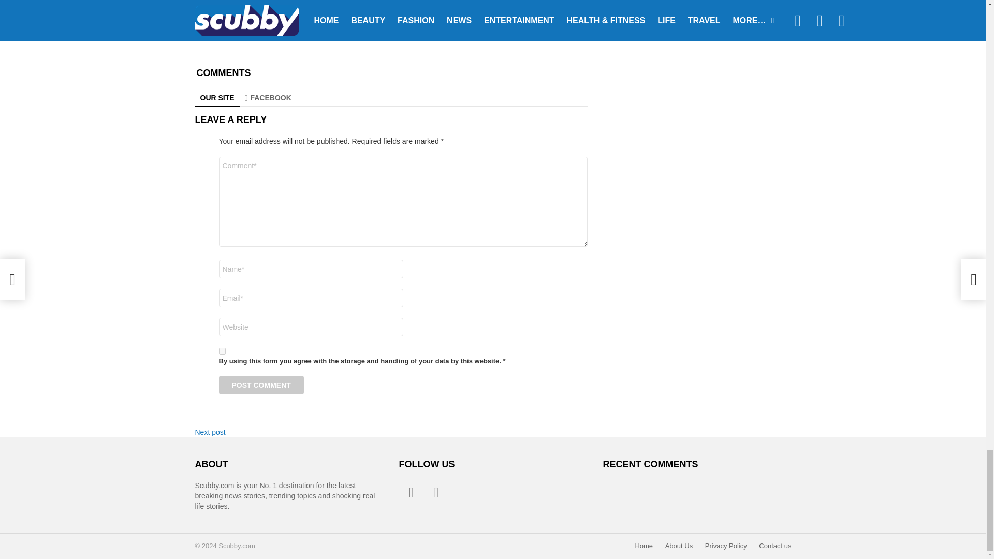 The height and width of the screenshot is (559, 994). What do you see at coordinates (217, 98) in the screenshot?
I see `OUR SITE` at bounding box center [217, 98].